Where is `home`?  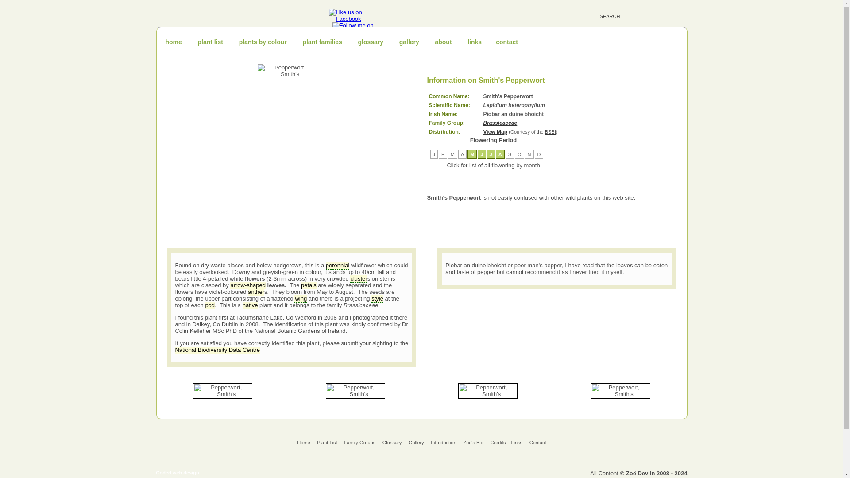 home is located at coordinates (174, 42).